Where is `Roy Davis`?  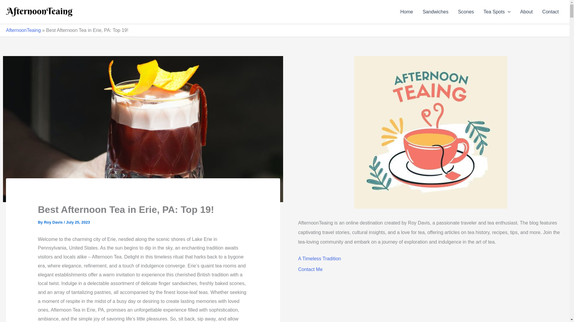
Roy Davis is located at coordinates (54, 222).